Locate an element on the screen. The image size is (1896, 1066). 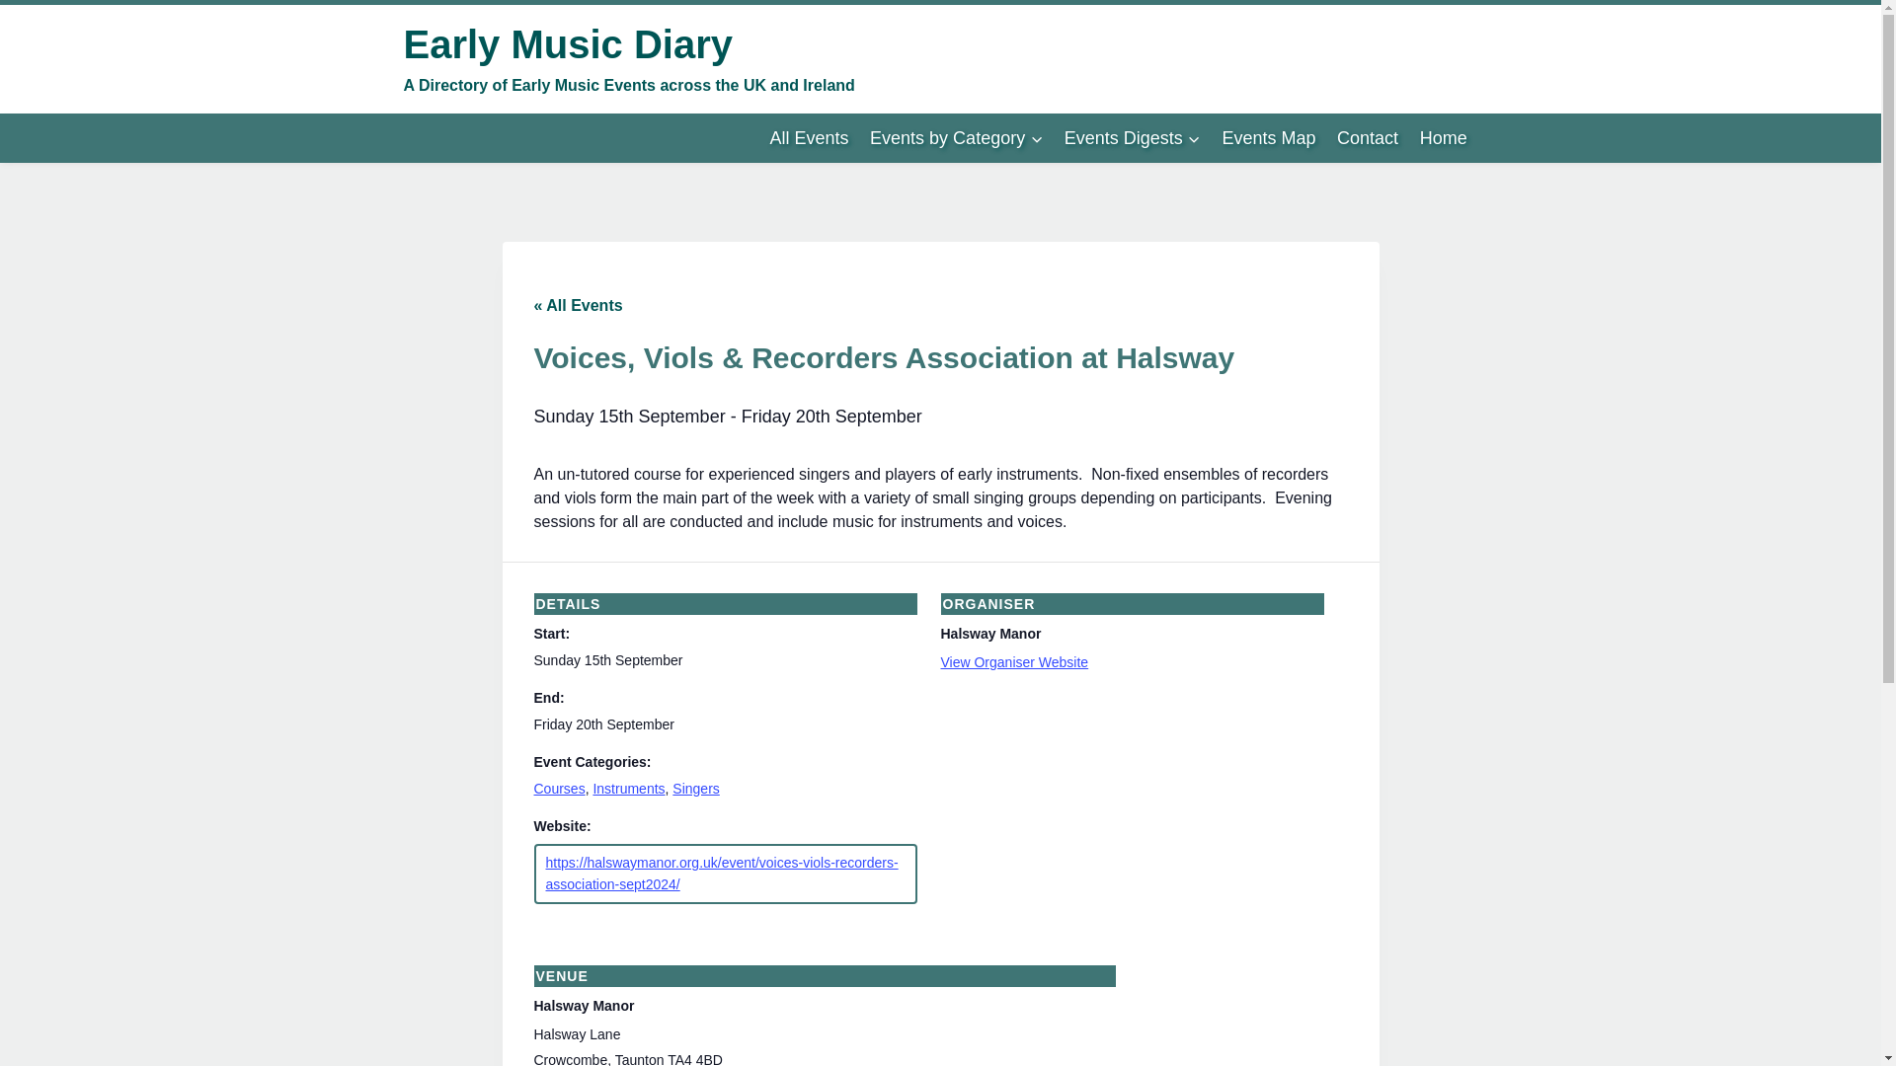
2024-09-20 is located at coordinates (602, 723).